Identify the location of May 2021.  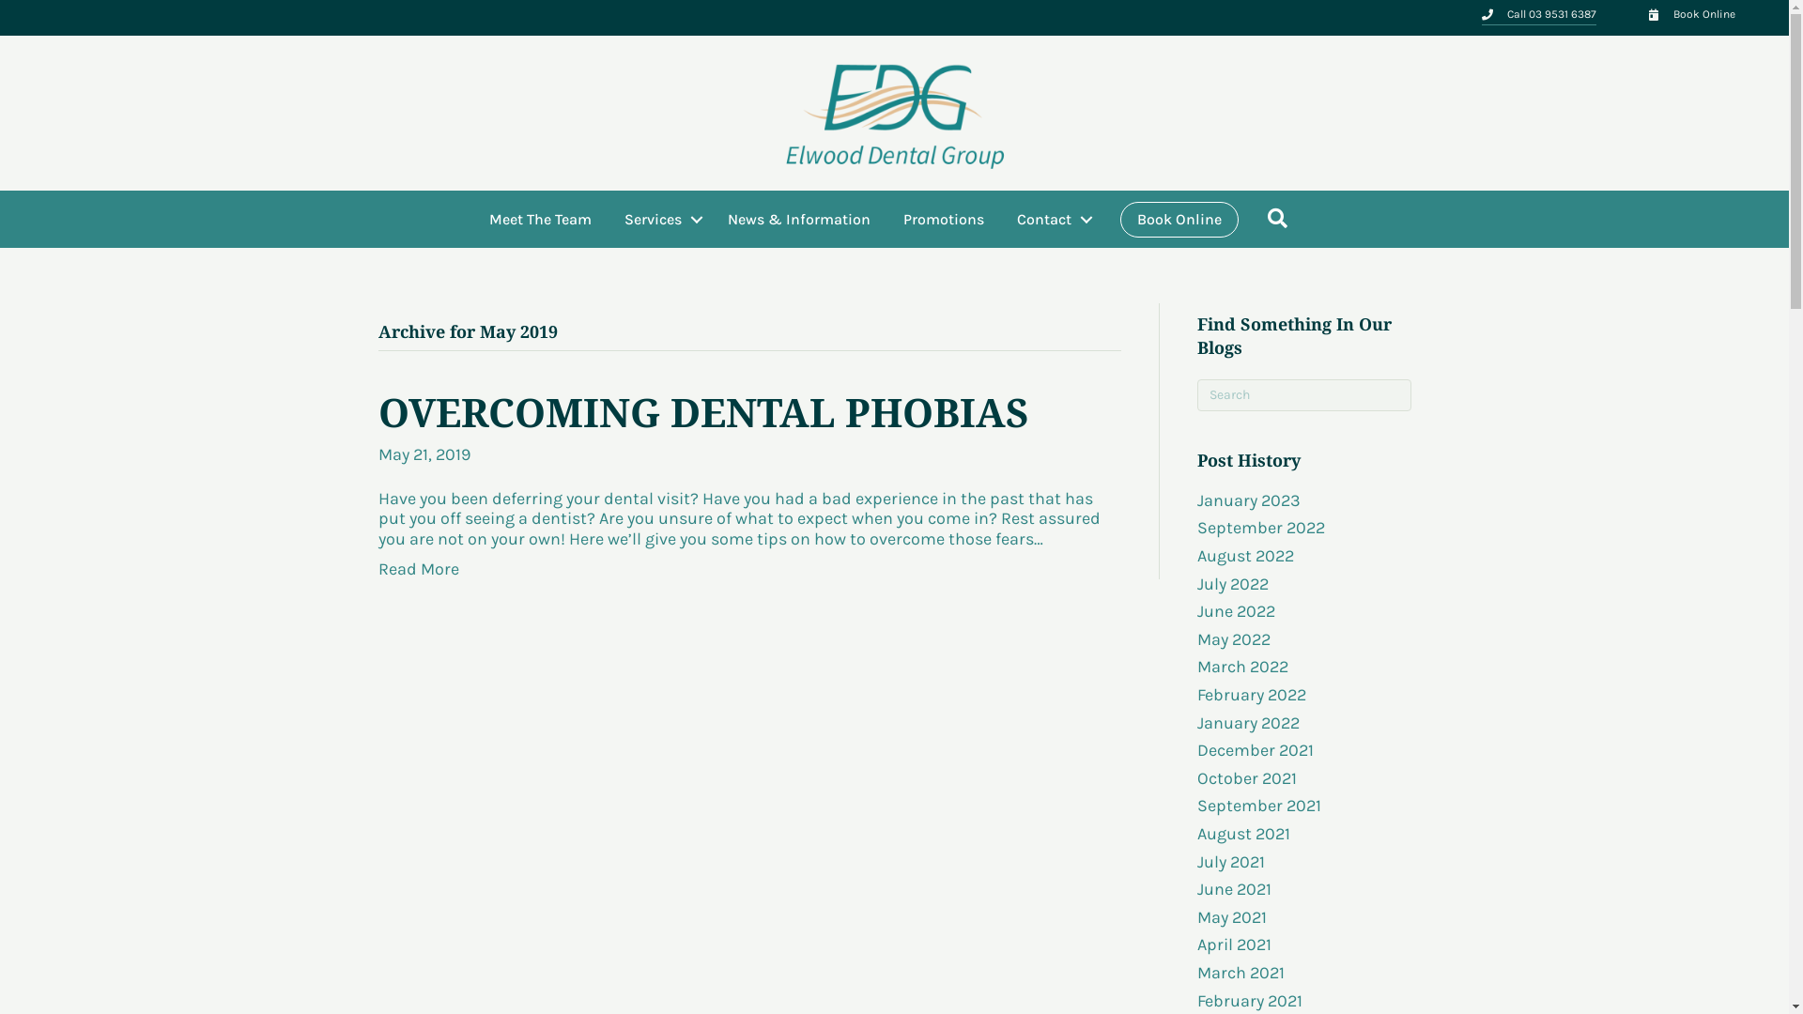
(1232, 917).